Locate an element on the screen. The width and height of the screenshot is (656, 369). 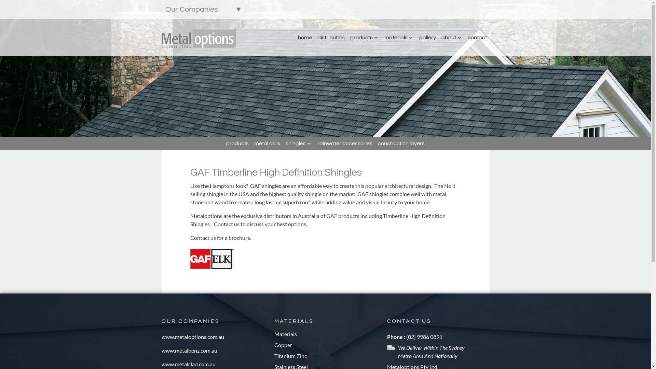
home is located at coordinates (305, 38).